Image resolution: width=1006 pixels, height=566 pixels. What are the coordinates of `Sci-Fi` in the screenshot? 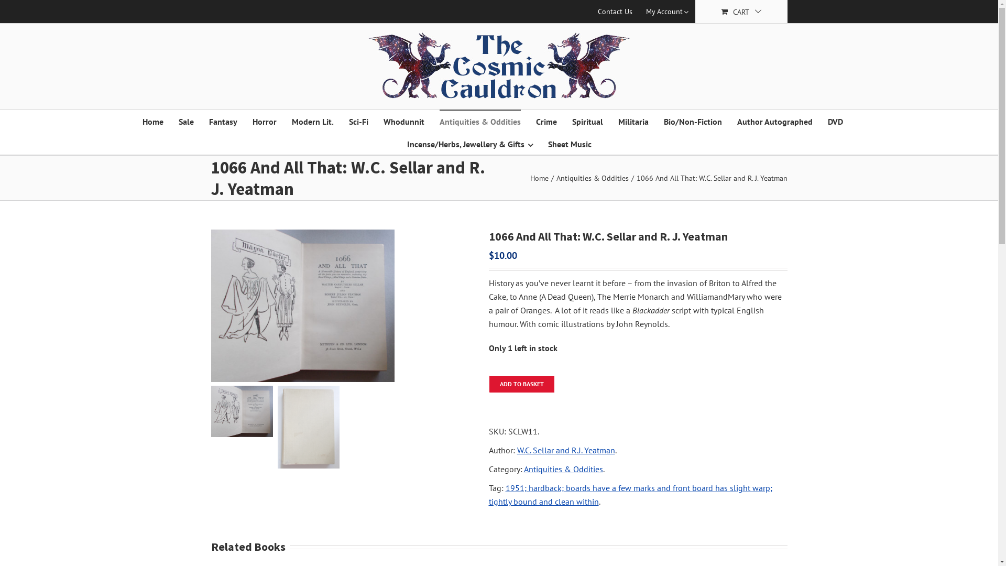 It's located at (358, 121).